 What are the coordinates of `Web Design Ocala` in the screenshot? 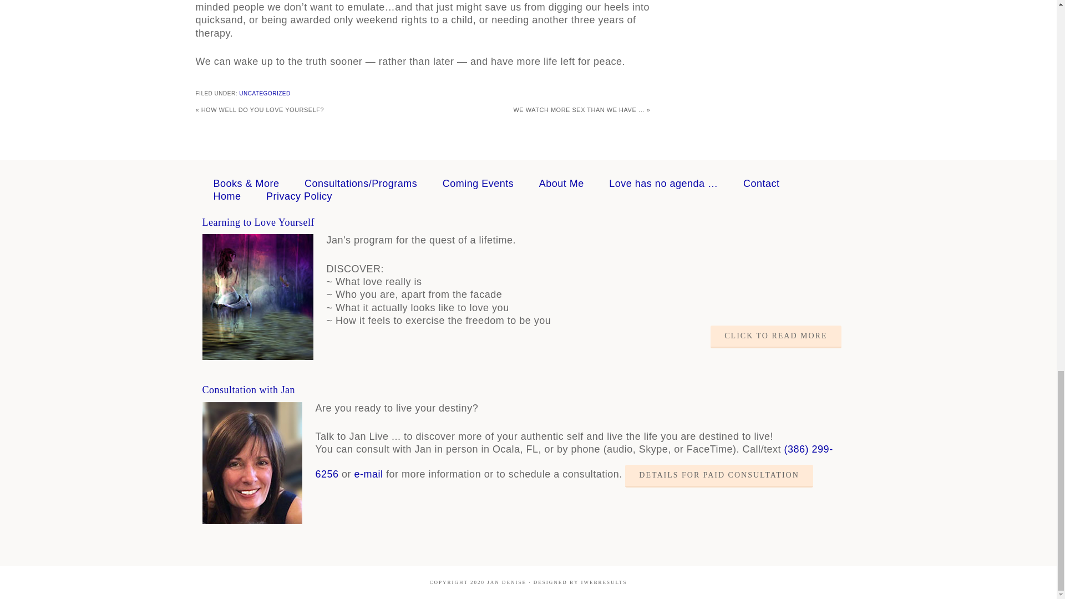 It's located at (603, 582).